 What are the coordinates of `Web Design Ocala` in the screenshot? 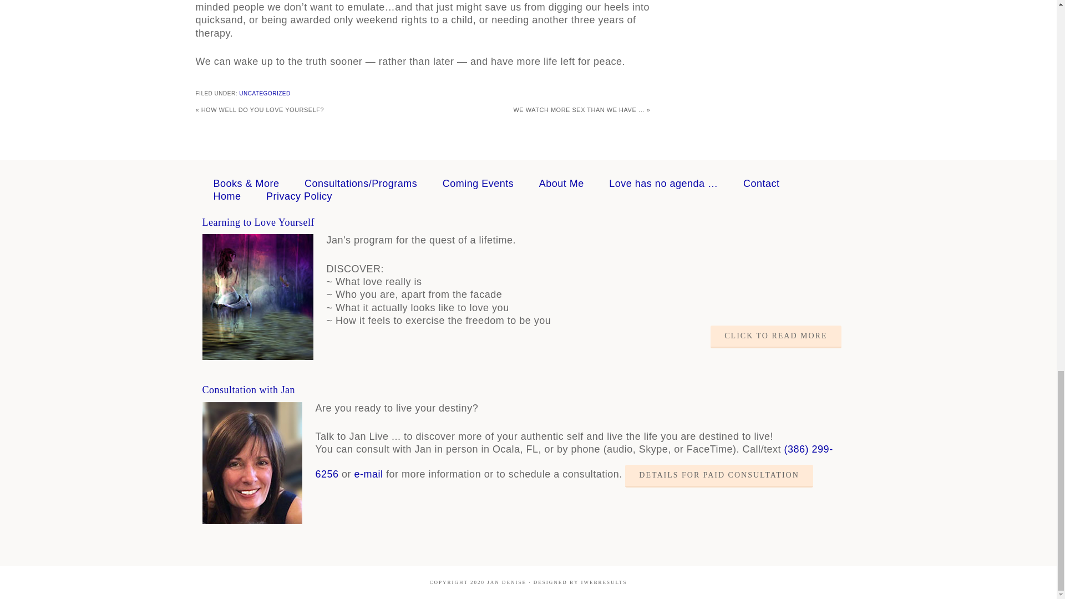 It's located at (603, 582).